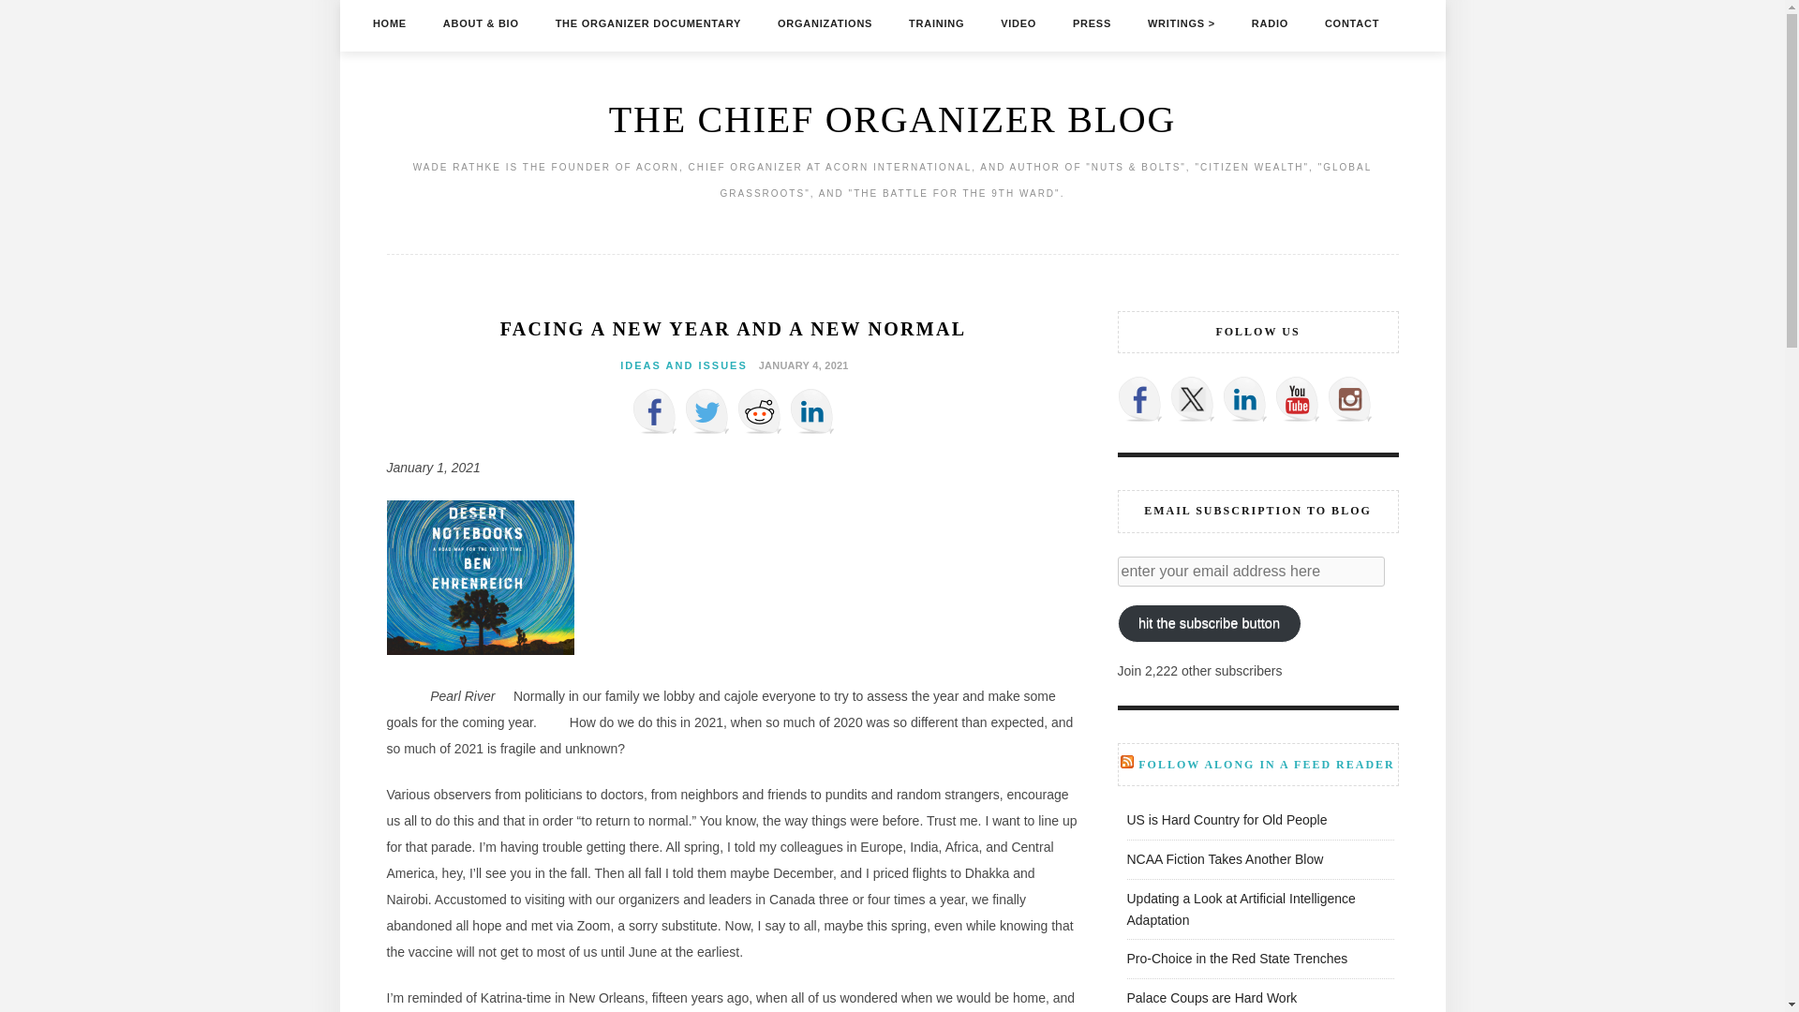 The image size is (1799, 1012). What do you see at coordinates (1351, 22) in the screenshot?
I see `CONTACT` at bounding box center [1351, 22].